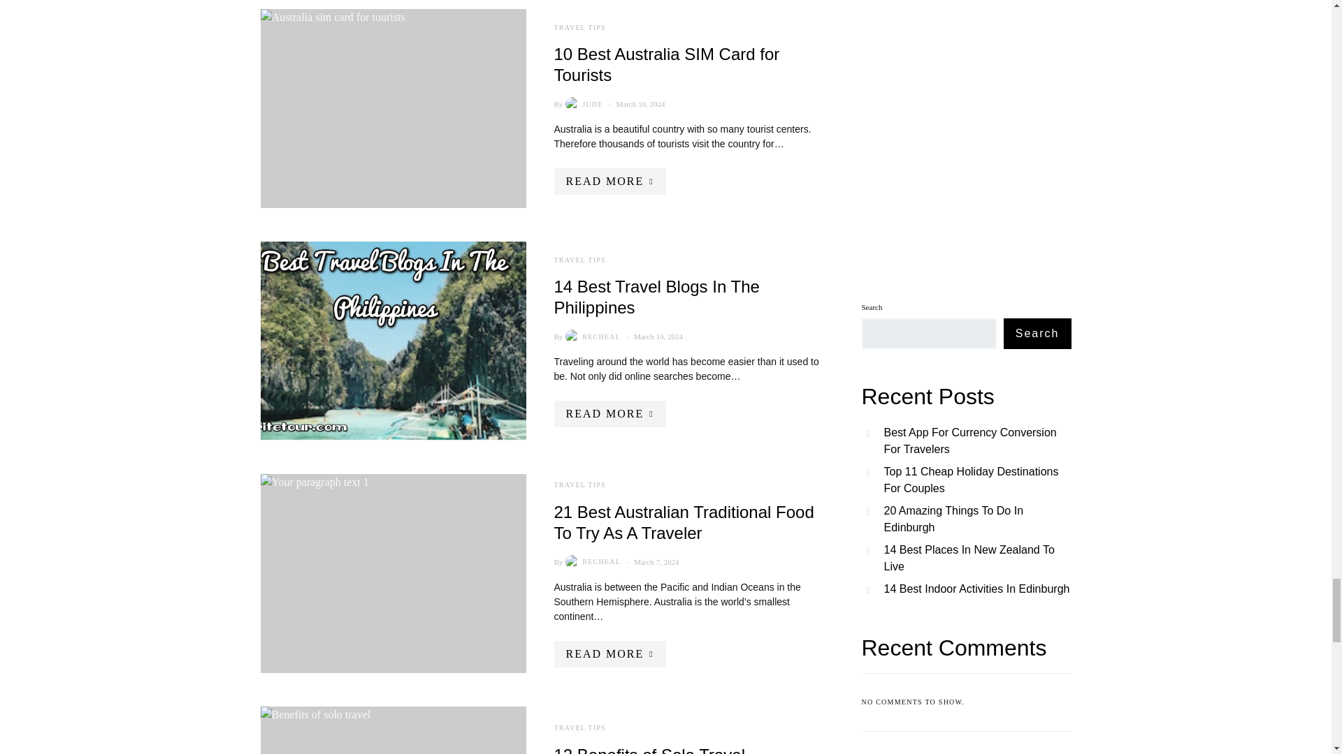 The image size is (1342, 754). Describe the element at coordinates (393, 341) in the screenshot. I see `14 Best Travel Blogs In The Philippines 7` at that location.